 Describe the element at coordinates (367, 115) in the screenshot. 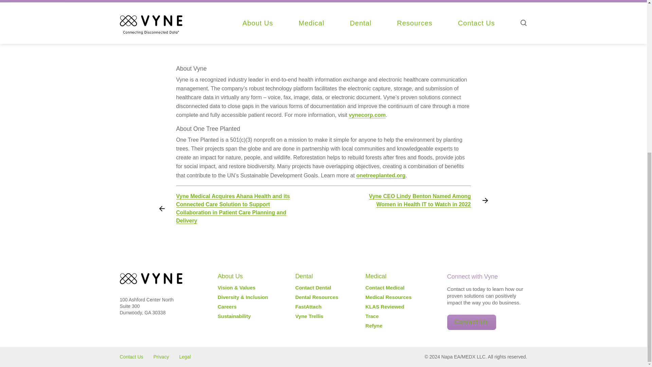

I see `vynecorp.com` at that location.